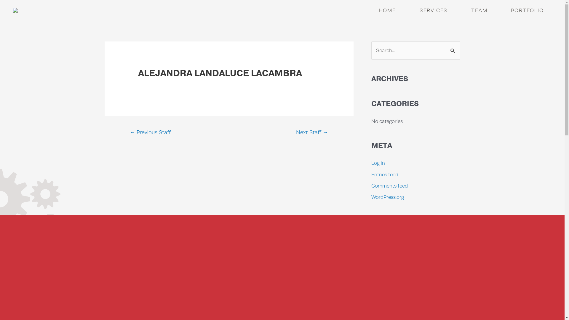 This screenshot has width=569, height=320. I want to click on Log in, so click(378, 163).